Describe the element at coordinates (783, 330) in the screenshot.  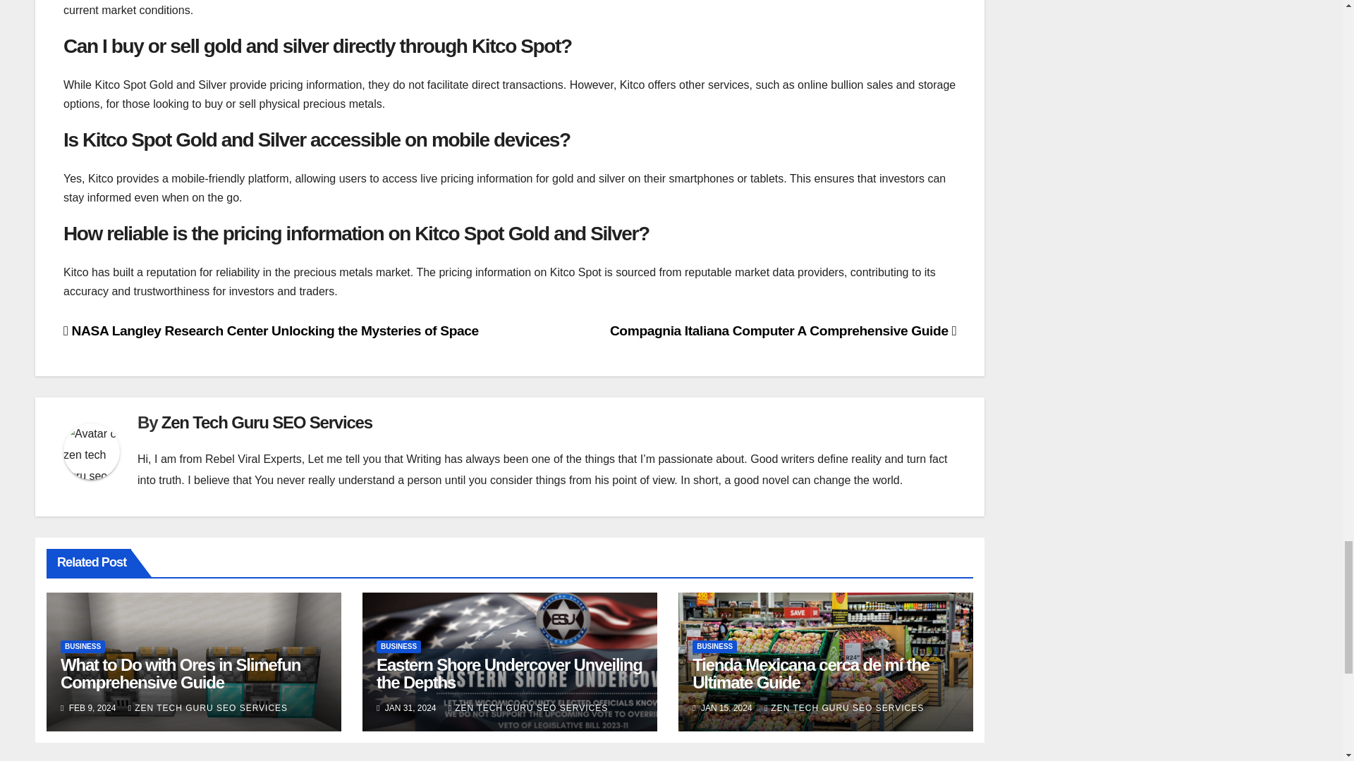
I see `Compagnia Italiana Computer A Comprehensive Guide` at that location.